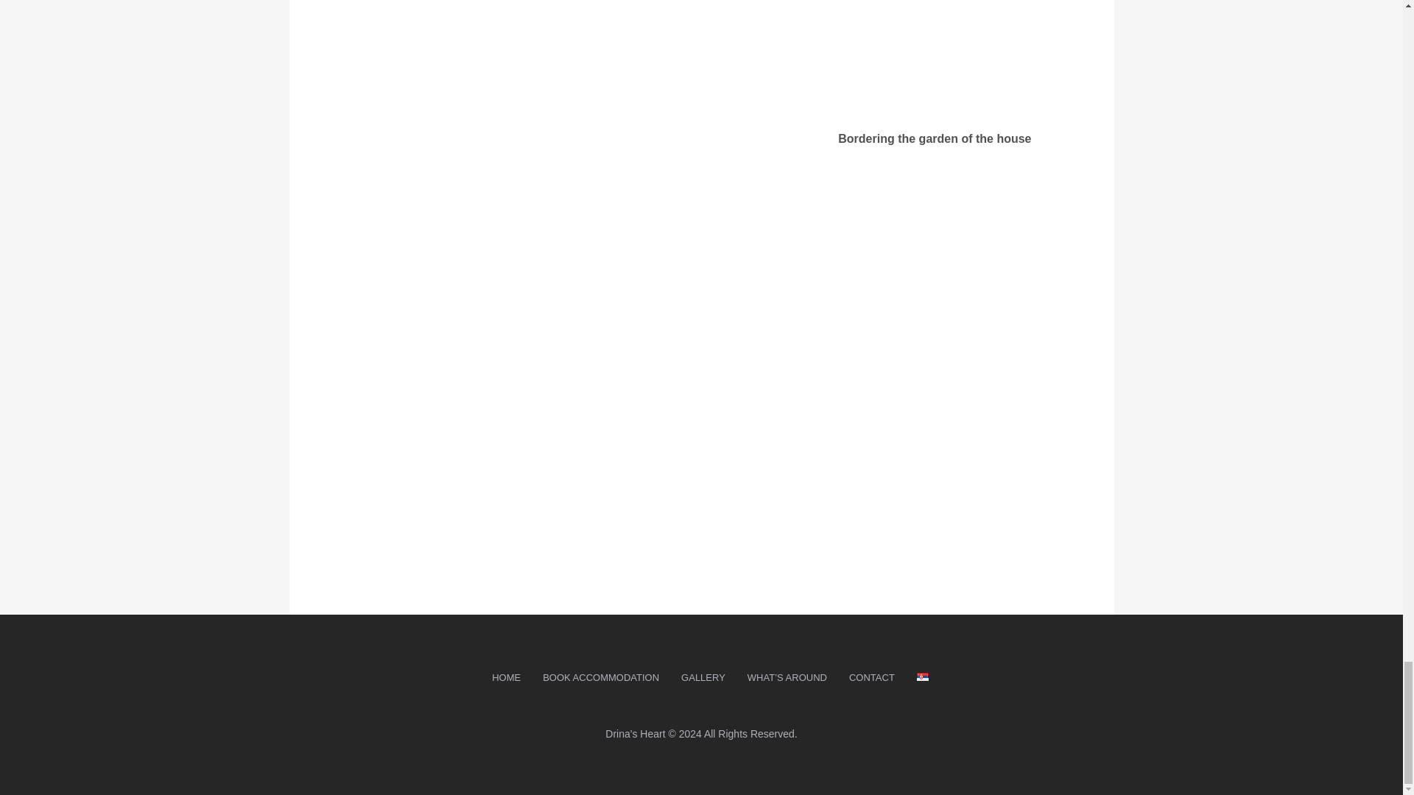 Image resolution: width=1414 pixels, height=795 pixels. What do you see at coordinates (703, 679) in the screenshot?
I see `GALLERY` at bounding box center [703, 679].